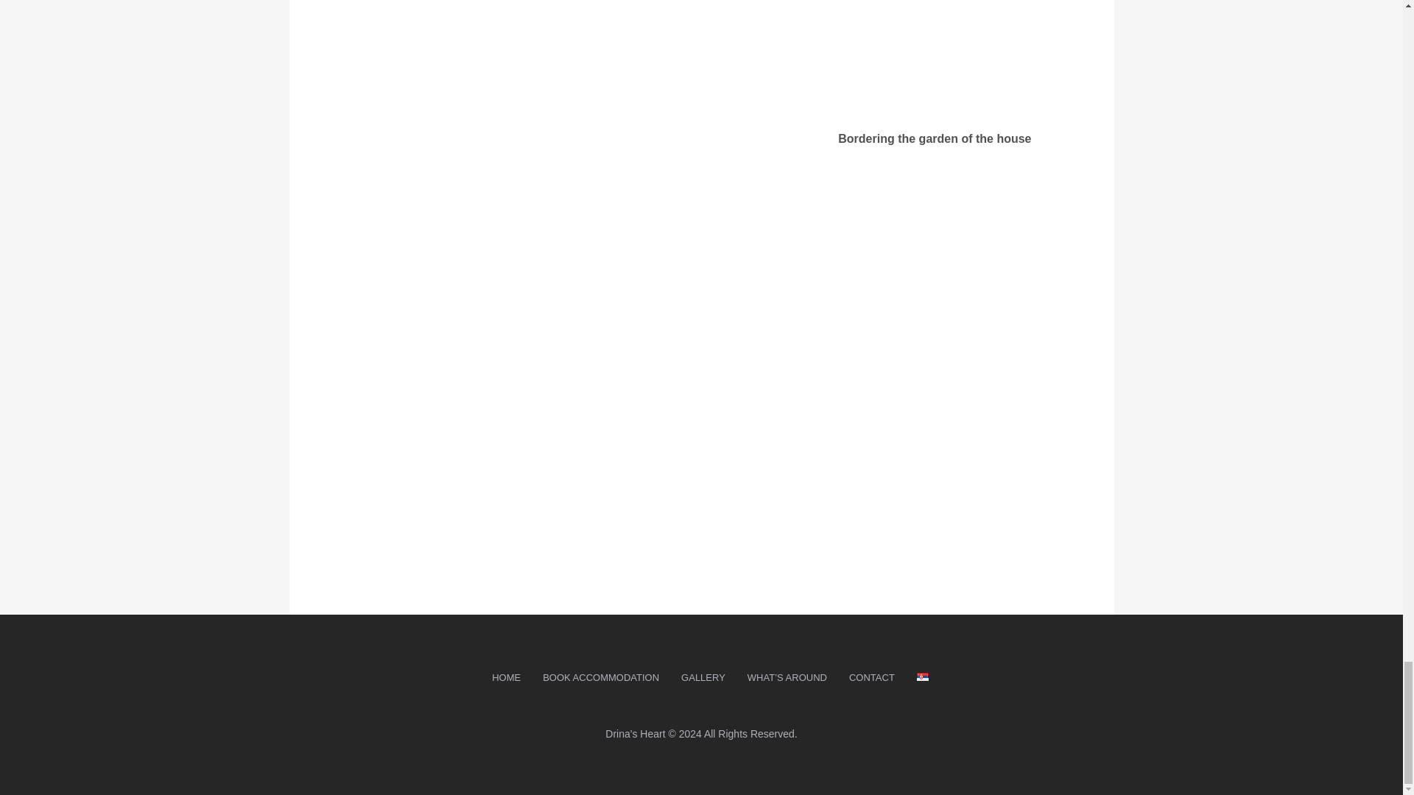 Image resolution: width=1414 pixels, height=795 pixels. What do you see at coordinates (703, 679) in the screenshot?
I see `GALLERY` at bounding box center [703, 679].